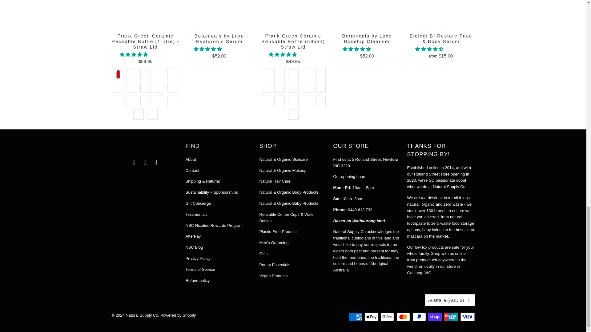 The height and width of the screenshot is (332, 591). What do you see at coordinates (156, 162) in the screenshot?
I see `Natural Supply Co on TikTok` at bounding box center [156, 162].